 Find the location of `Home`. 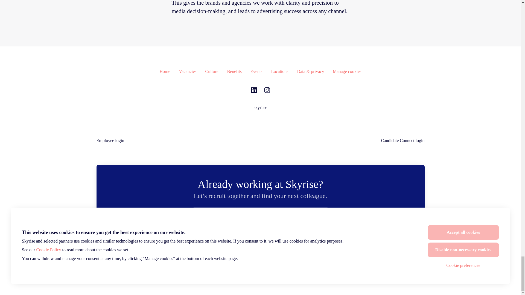

Home is located at coordinates (165, 72).